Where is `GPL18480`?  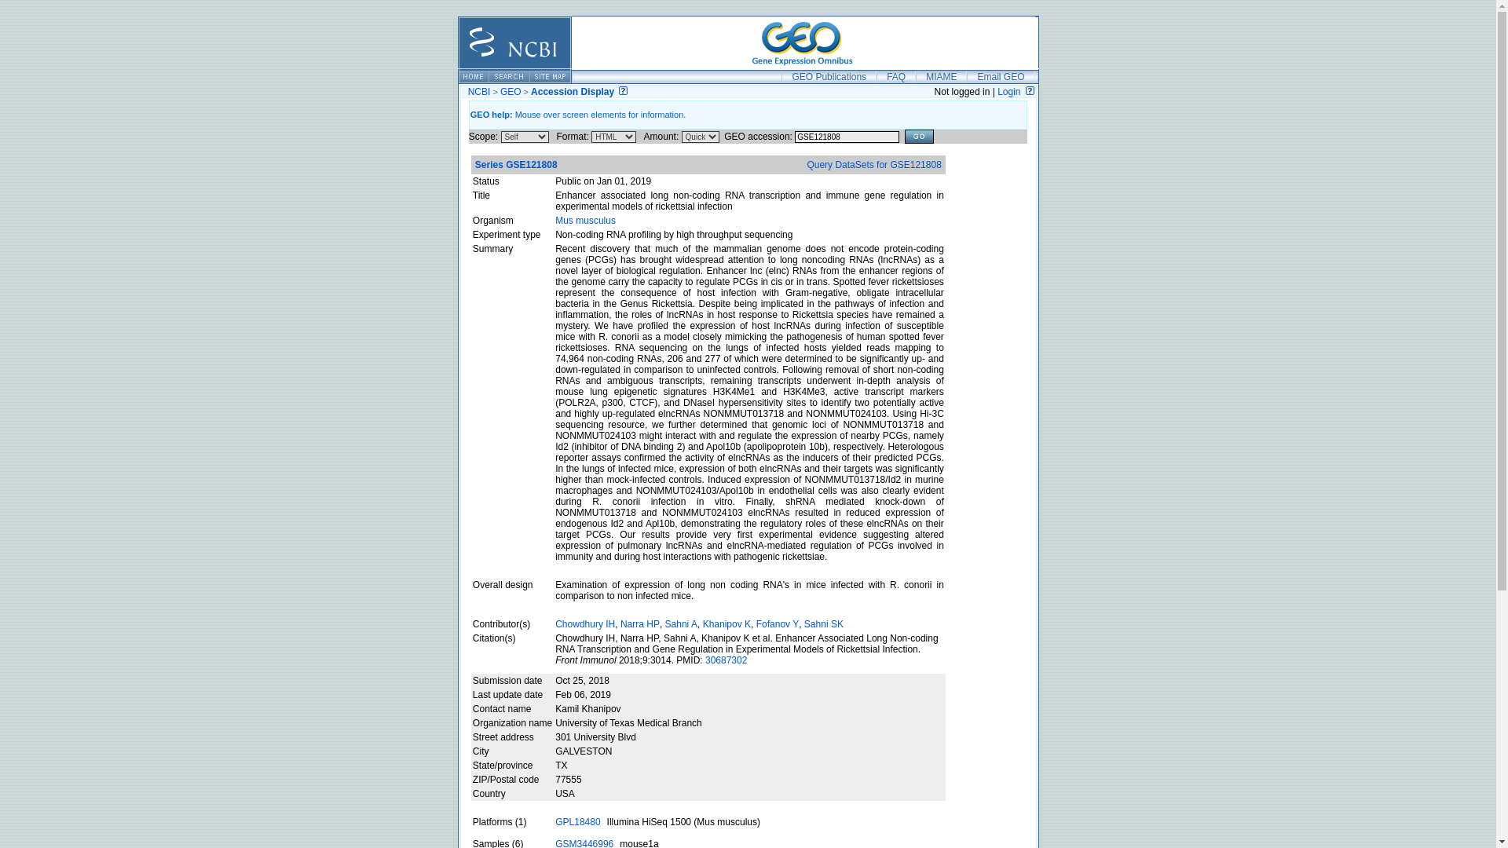
GPL18480 is located at coordinates (577, 822).